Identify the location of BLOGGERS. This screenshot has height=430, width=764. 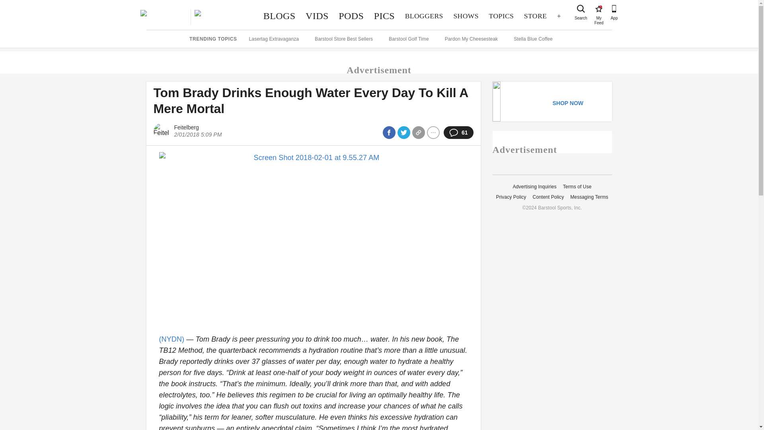
(424, 16).